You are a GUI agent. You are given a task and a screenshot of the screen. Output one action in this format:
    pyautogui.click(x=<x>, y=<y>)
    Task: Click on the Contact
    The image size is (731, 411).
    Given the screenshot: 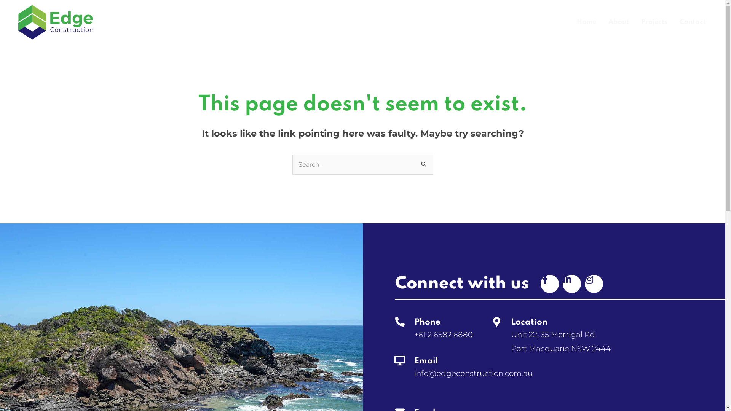 What is the action you would take?
    pyautogui.click(x=693, y=22)
    